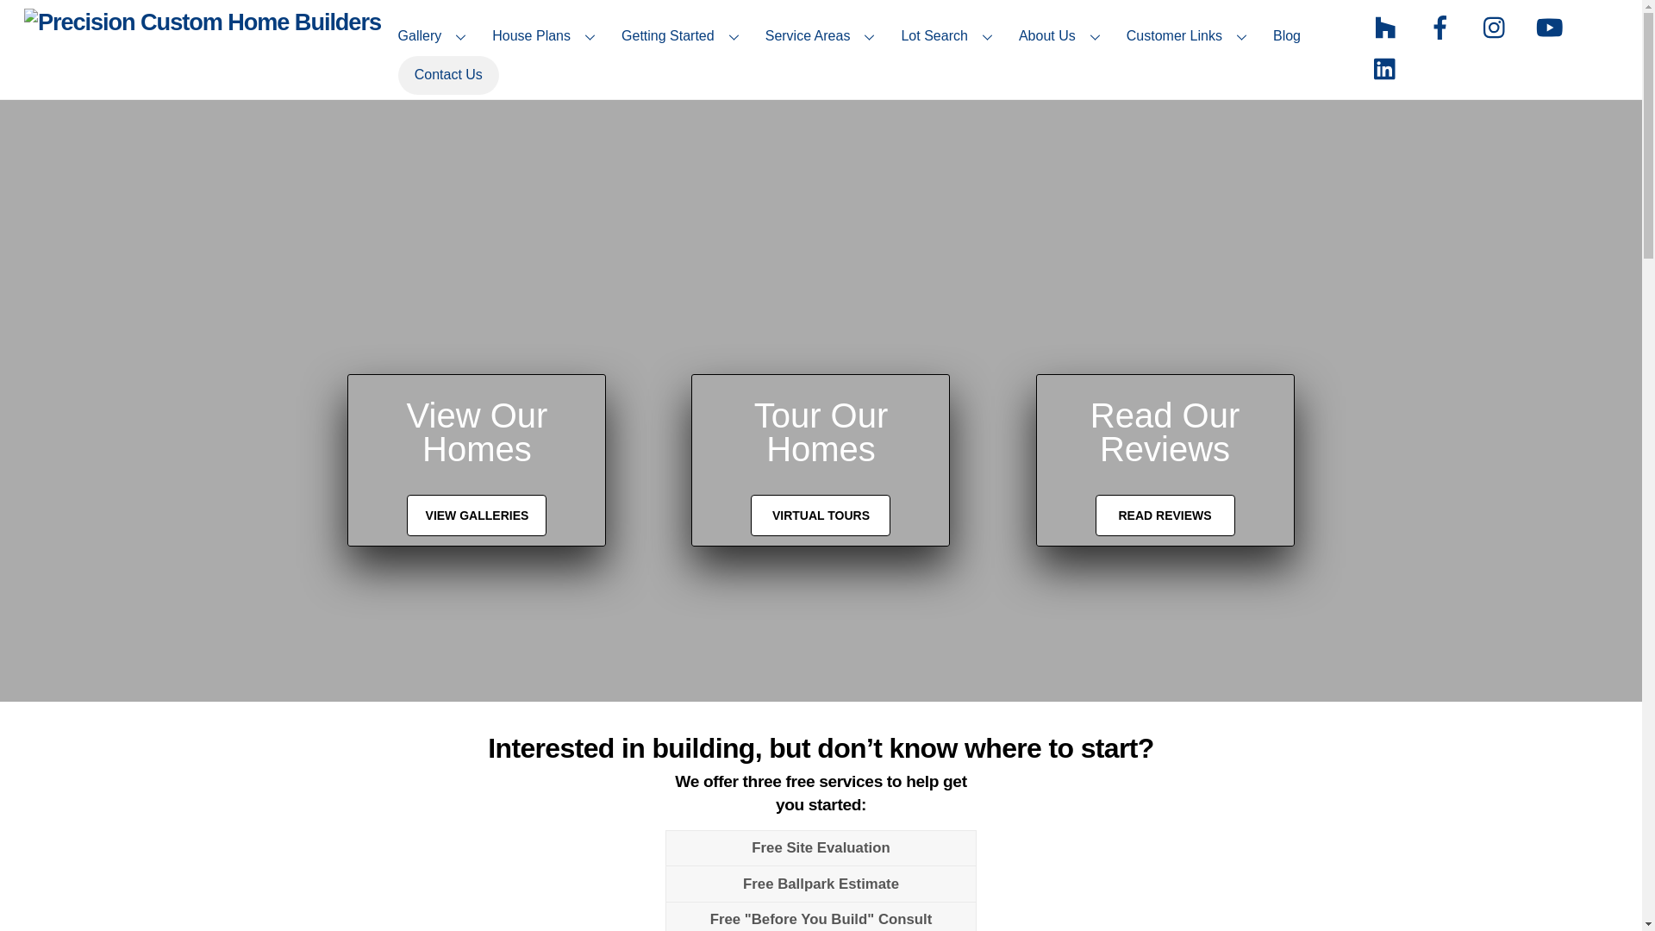 This screenshot has width=1655, height=931. Describe the element at coordinates (950, 36) in the screenshot. I see `Lot Search` at that location.